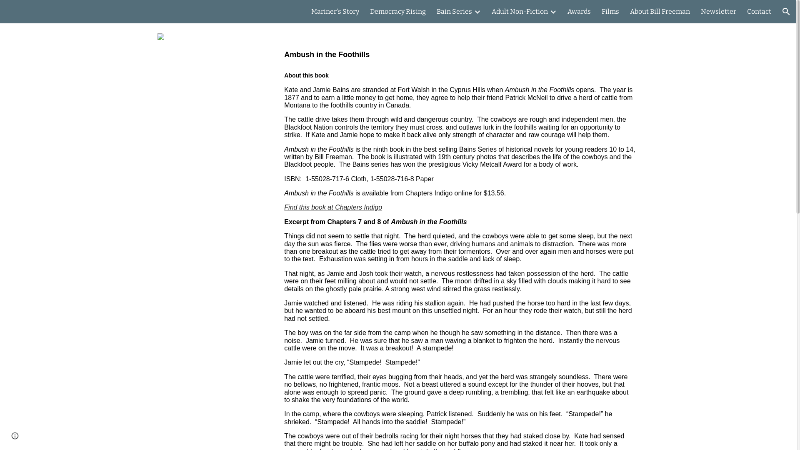 Image resolution: width=800 pixels, height=450 pixels. Describe the element at coordinates (333, 207) in the screenshot. I see `Find this book at Chapters Indigo` at that location.